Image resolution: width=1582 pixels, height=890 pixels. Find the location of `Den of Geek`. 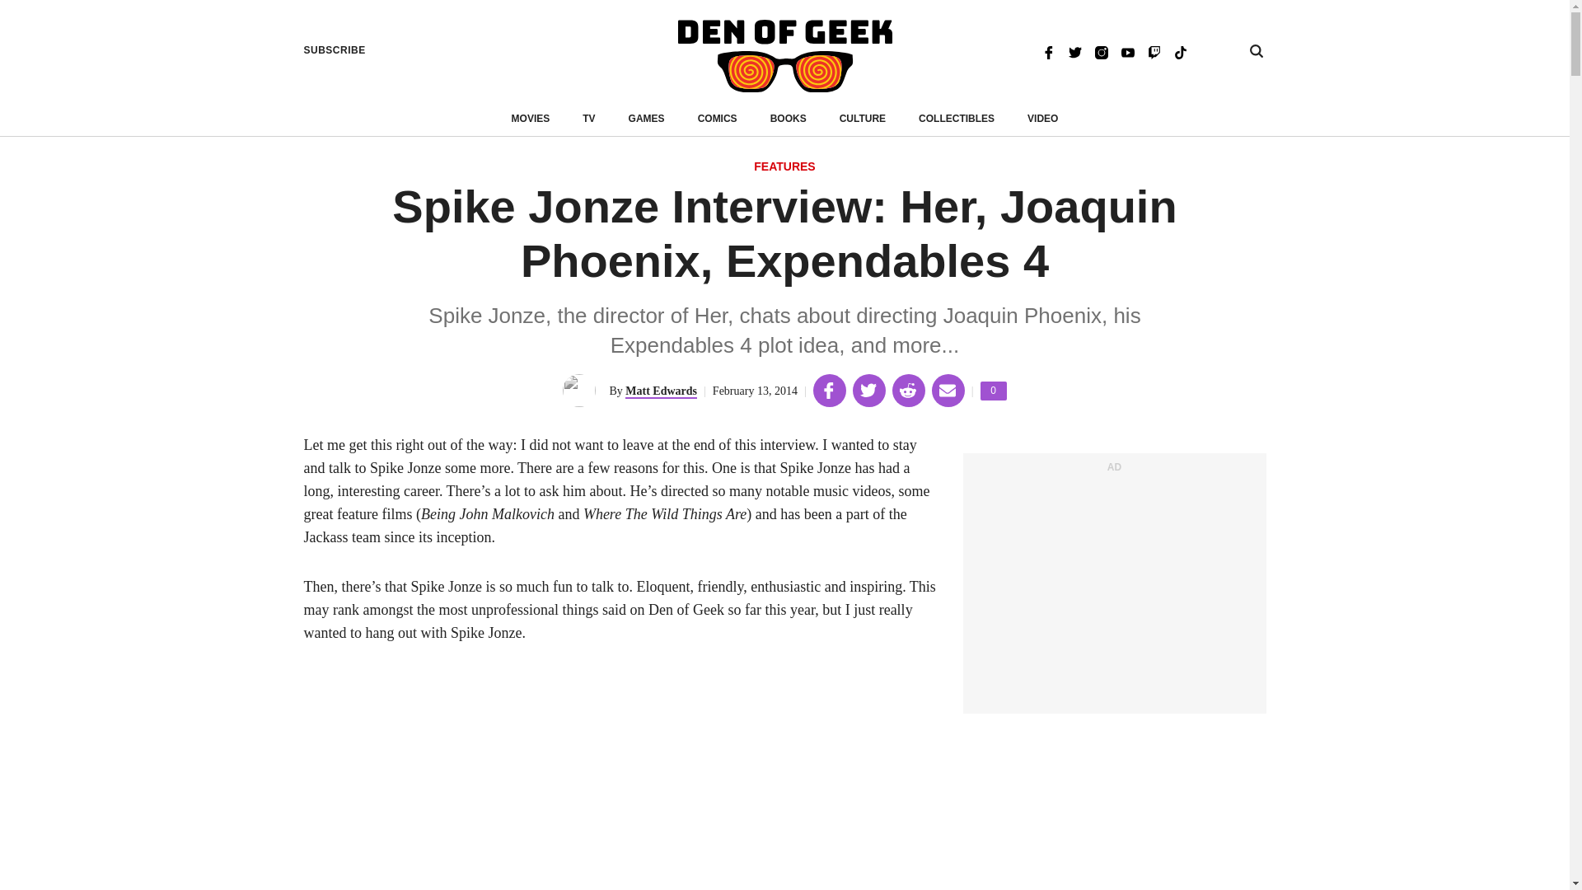

Den of Geek is located at coordinates (784, 56).